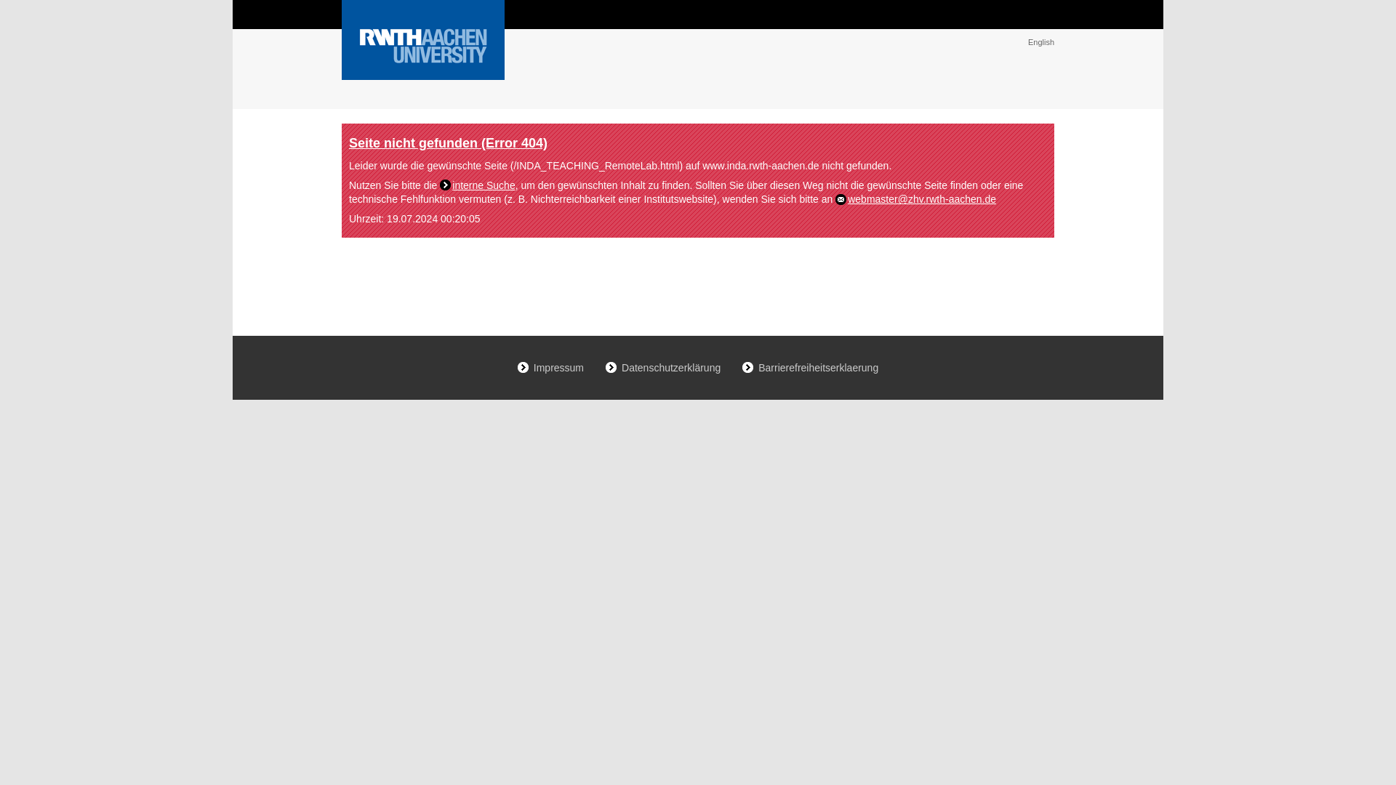 This screenshot has height=785, width=1396. I want to click on English, so click(1040, 41).